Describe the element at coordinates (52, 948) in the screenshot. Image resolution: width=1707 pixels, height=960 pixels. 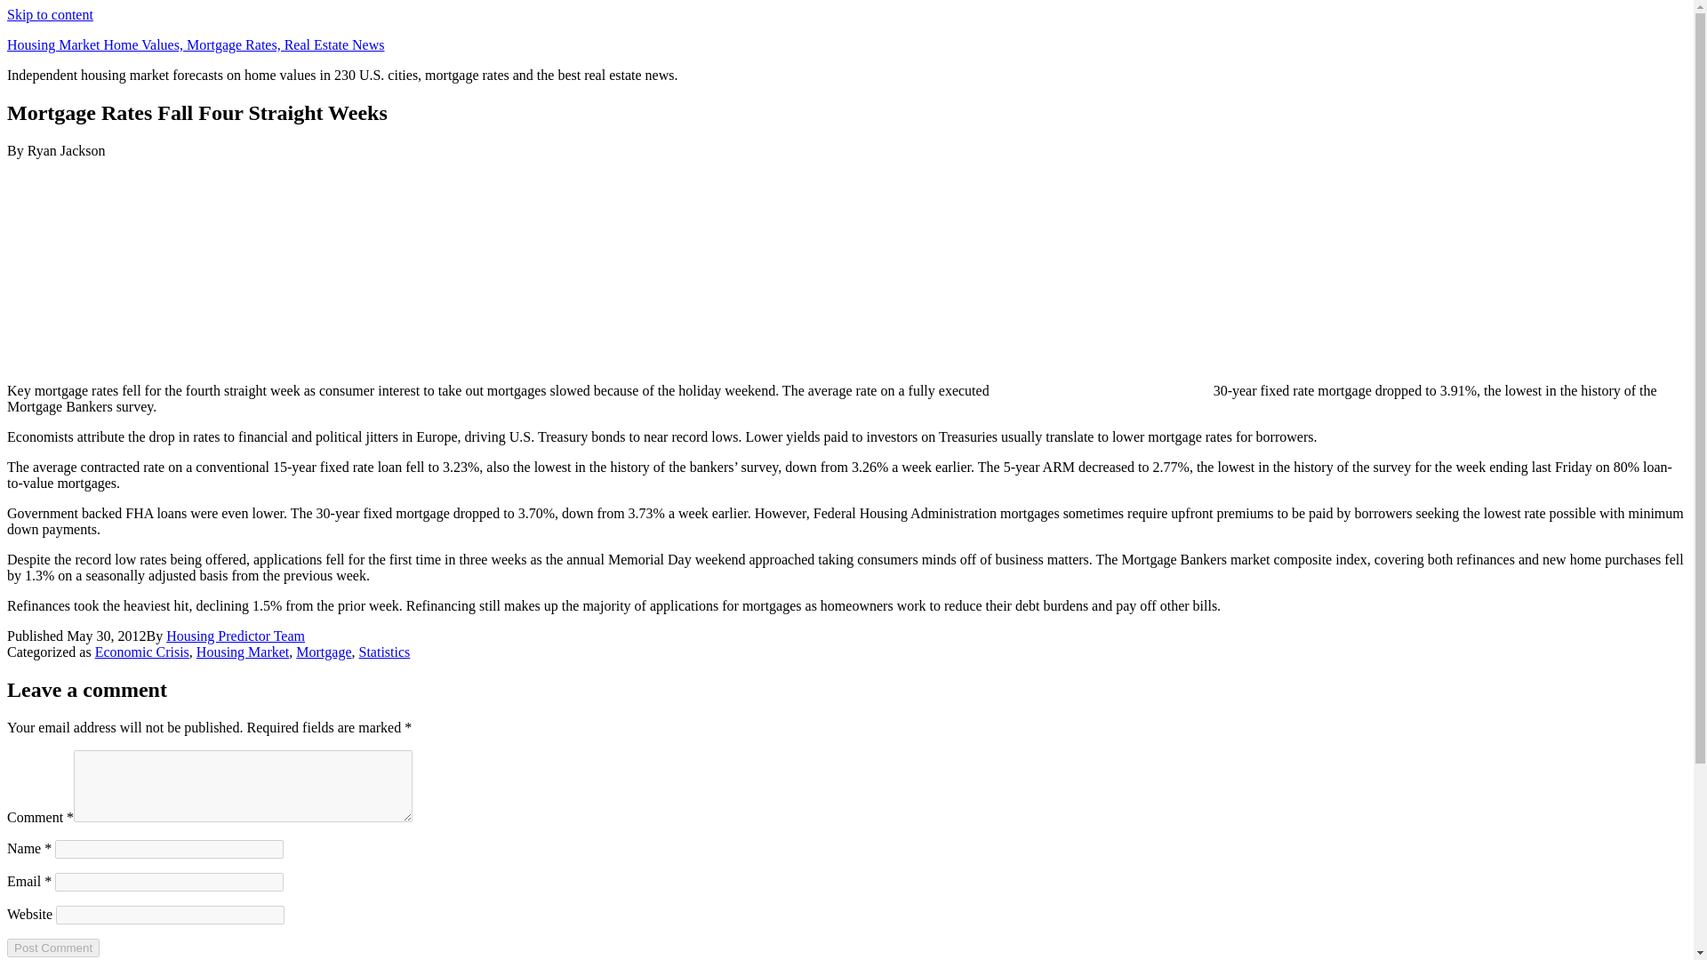
I see `Post Comment` at that location.